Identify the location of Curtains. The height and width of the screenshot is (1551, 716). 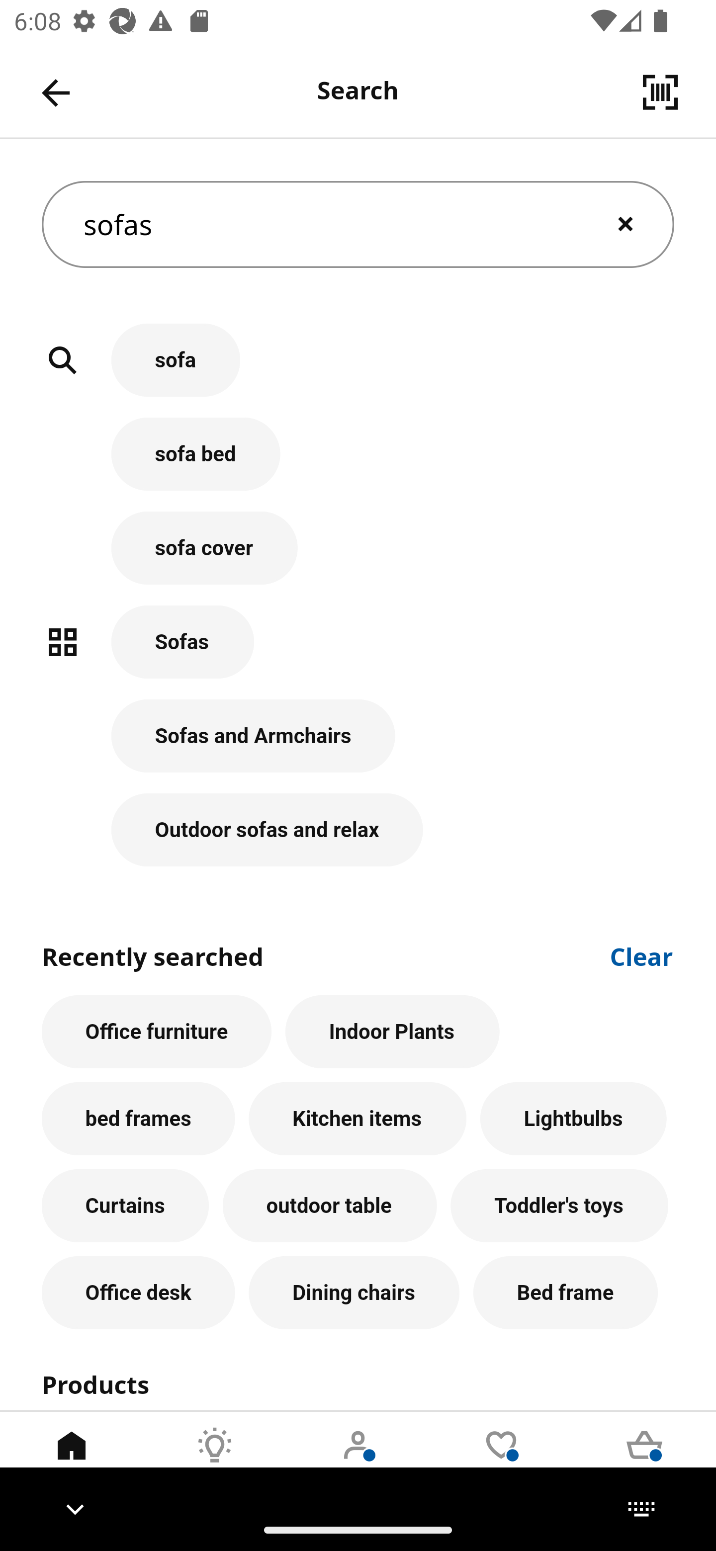
(125, 1206).